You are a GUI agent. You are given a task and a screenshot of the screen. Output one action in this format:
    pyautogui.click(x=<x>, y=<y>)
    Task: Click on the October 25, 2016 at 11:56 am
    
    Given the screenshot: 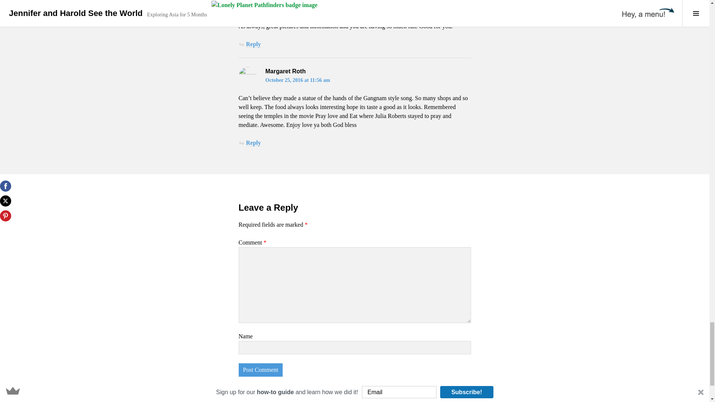 What is the action you would take?
    pyautogui.click(x=297, y=80)
    